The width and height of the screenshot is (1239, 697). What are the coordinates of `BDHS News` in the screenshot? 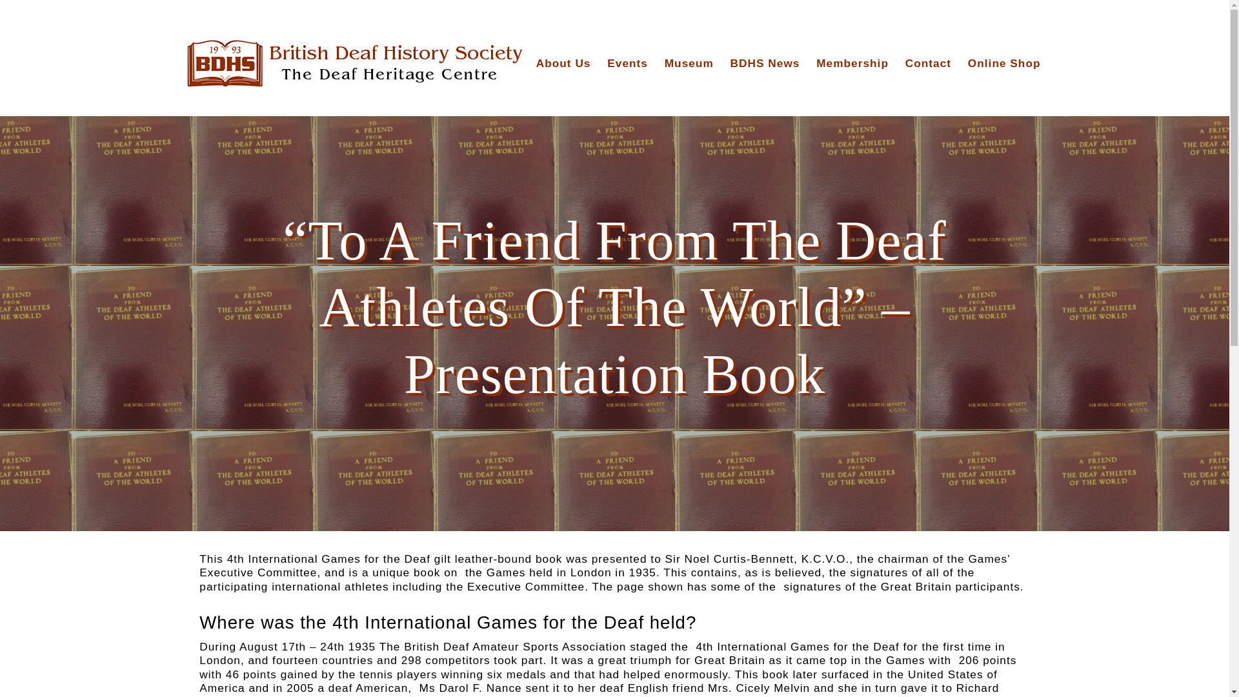 It's located at (765, 63).